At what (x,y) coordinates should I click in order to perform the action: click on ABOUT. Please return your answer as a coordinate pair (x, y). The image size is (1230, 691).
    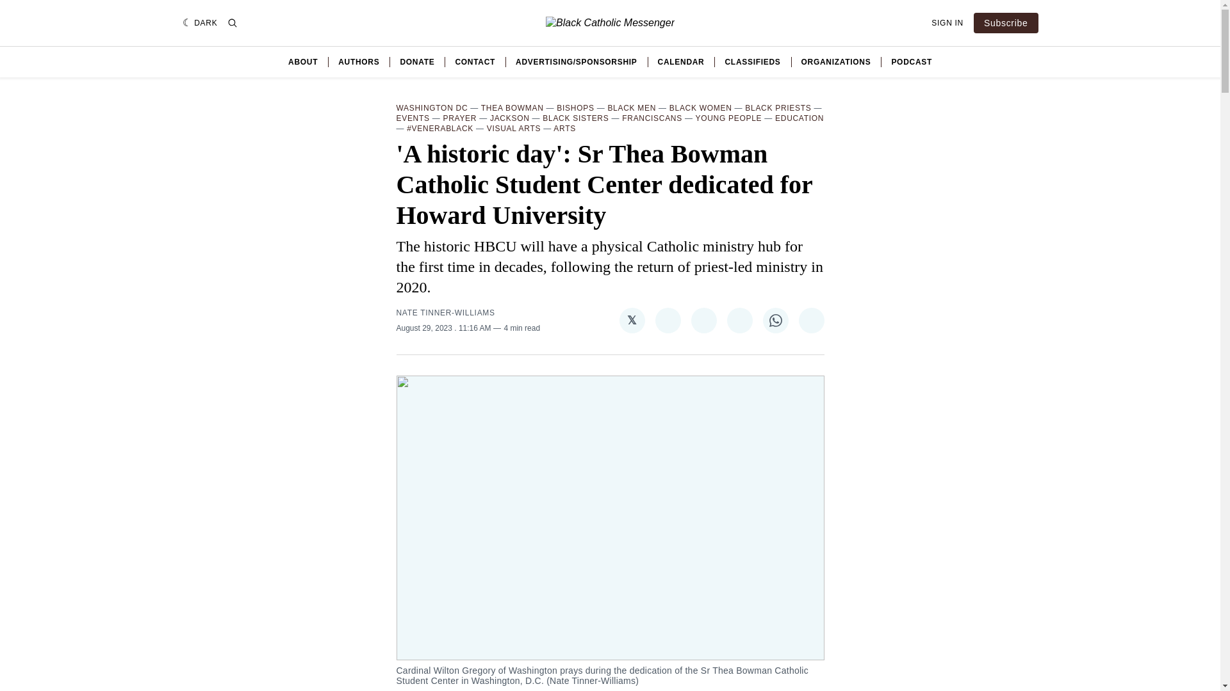
    Looking at the image, I should click on (302, 61).